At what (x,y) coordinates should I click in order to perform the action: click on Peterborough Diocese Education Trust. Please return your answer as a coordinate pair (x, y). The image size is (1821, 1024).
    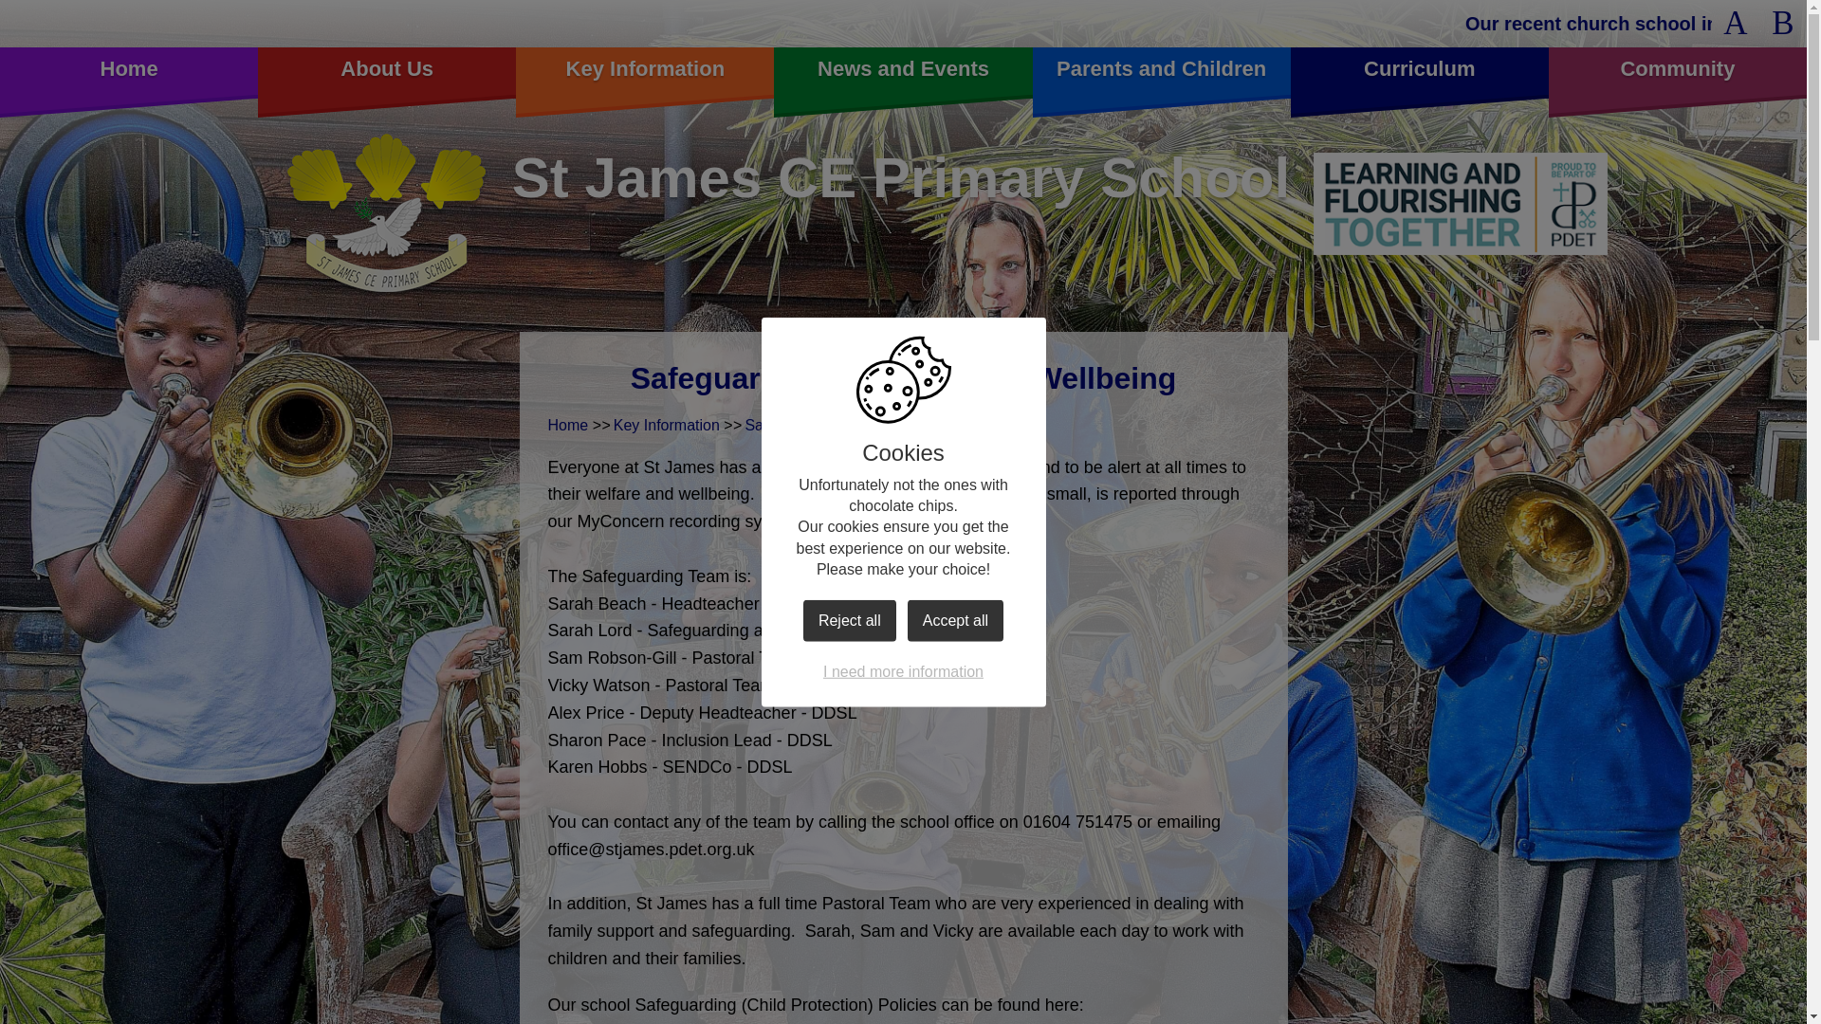
    Looking at the image, I should click on (1461, 203).